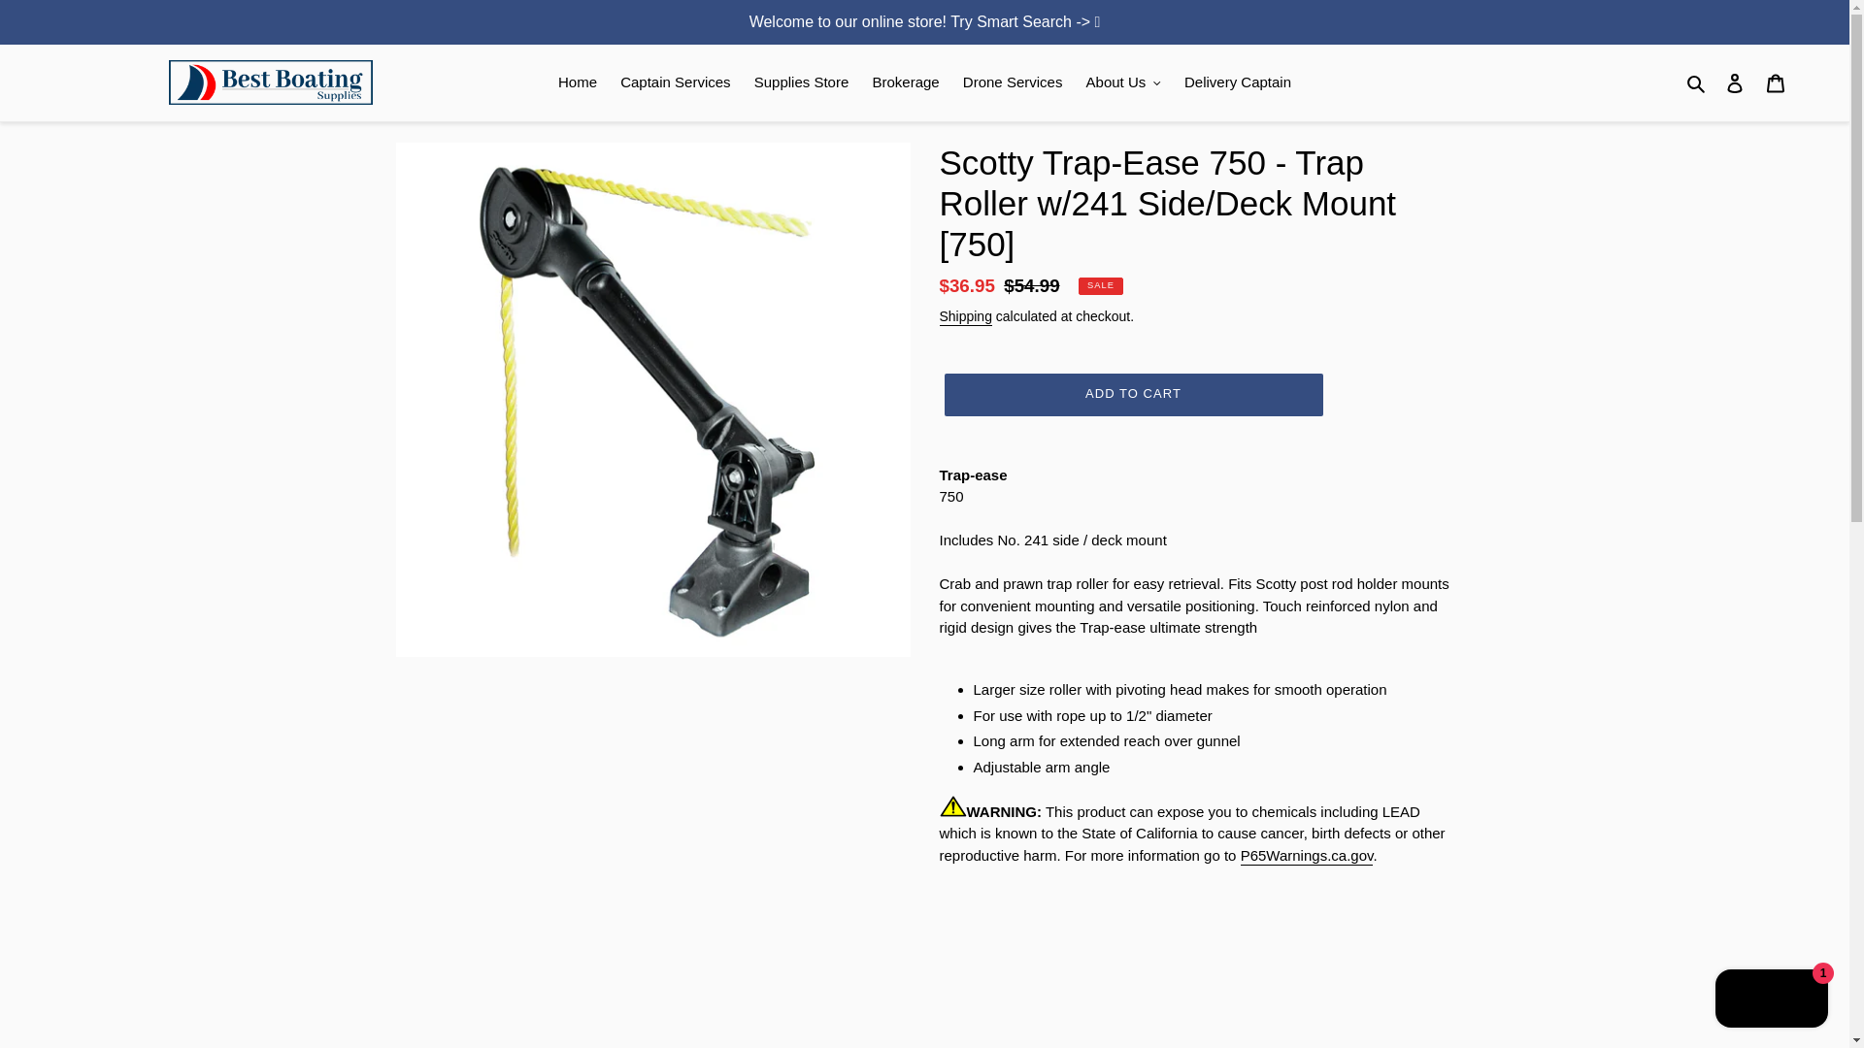 Image resolution: width=1864 pixels, height=1048 pixels. What do you see at coordinates (676, 83) in the screenshot?
I see `Captain Services` at bounding box center [676, 83].